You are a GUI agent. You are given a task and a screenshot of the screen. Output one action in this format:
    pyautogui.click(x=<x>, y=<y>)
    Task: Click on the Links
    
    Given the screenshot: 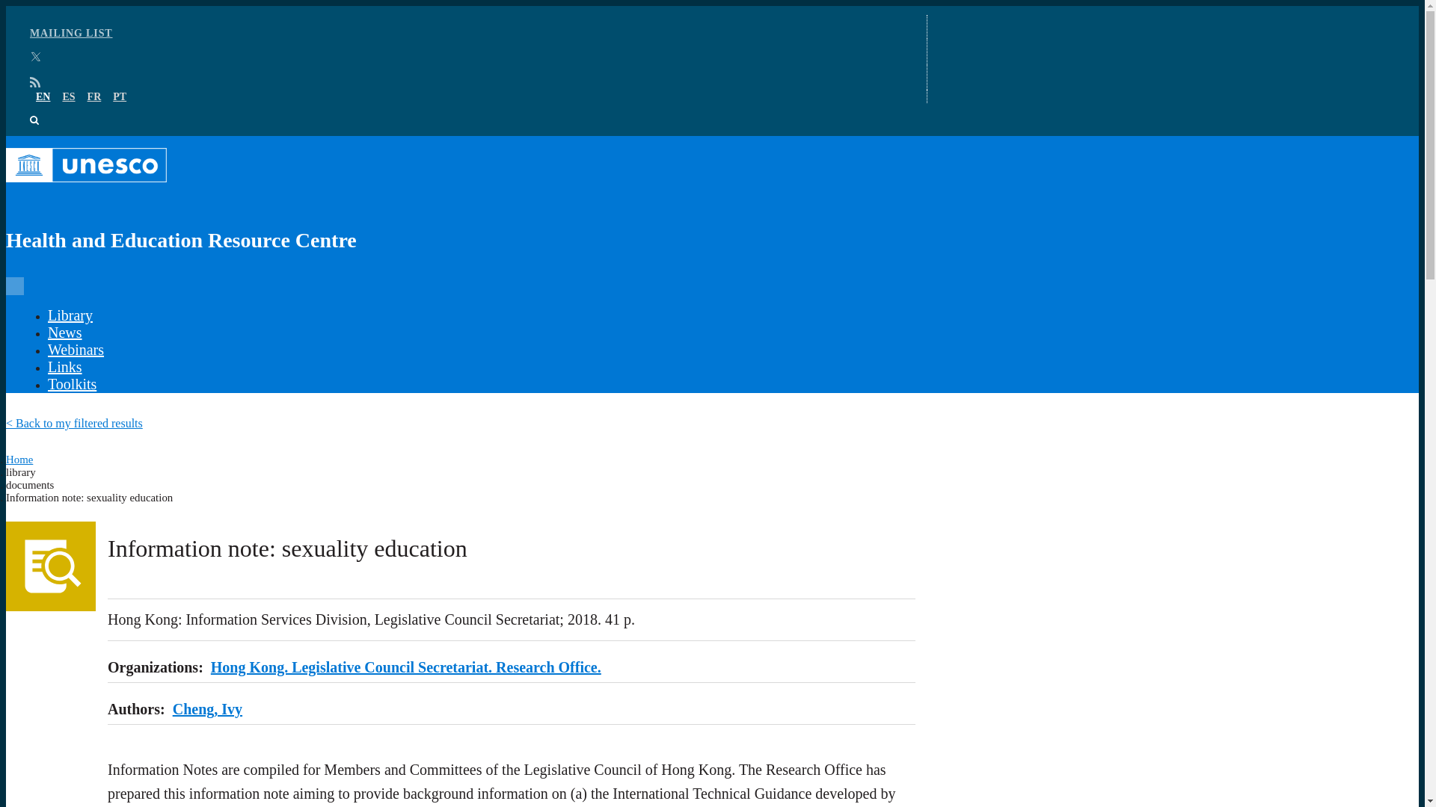 What is the action you would take?
    pyautogui.click(x=64, y=366)
    